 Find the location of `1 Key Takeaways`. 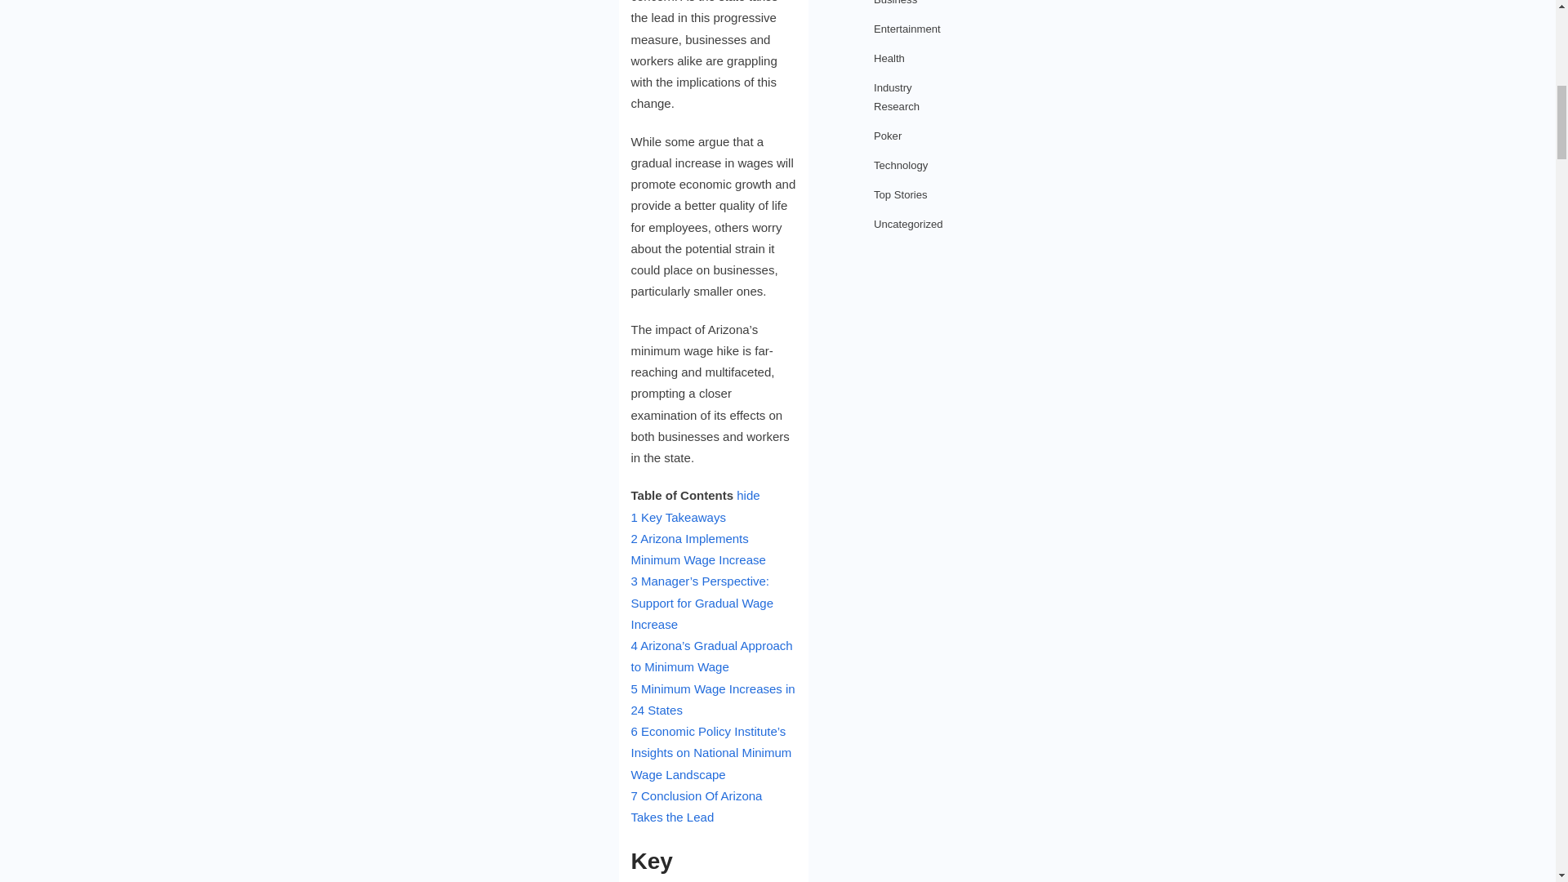

1 Key Takeaways is located at coordinates (677, 517).